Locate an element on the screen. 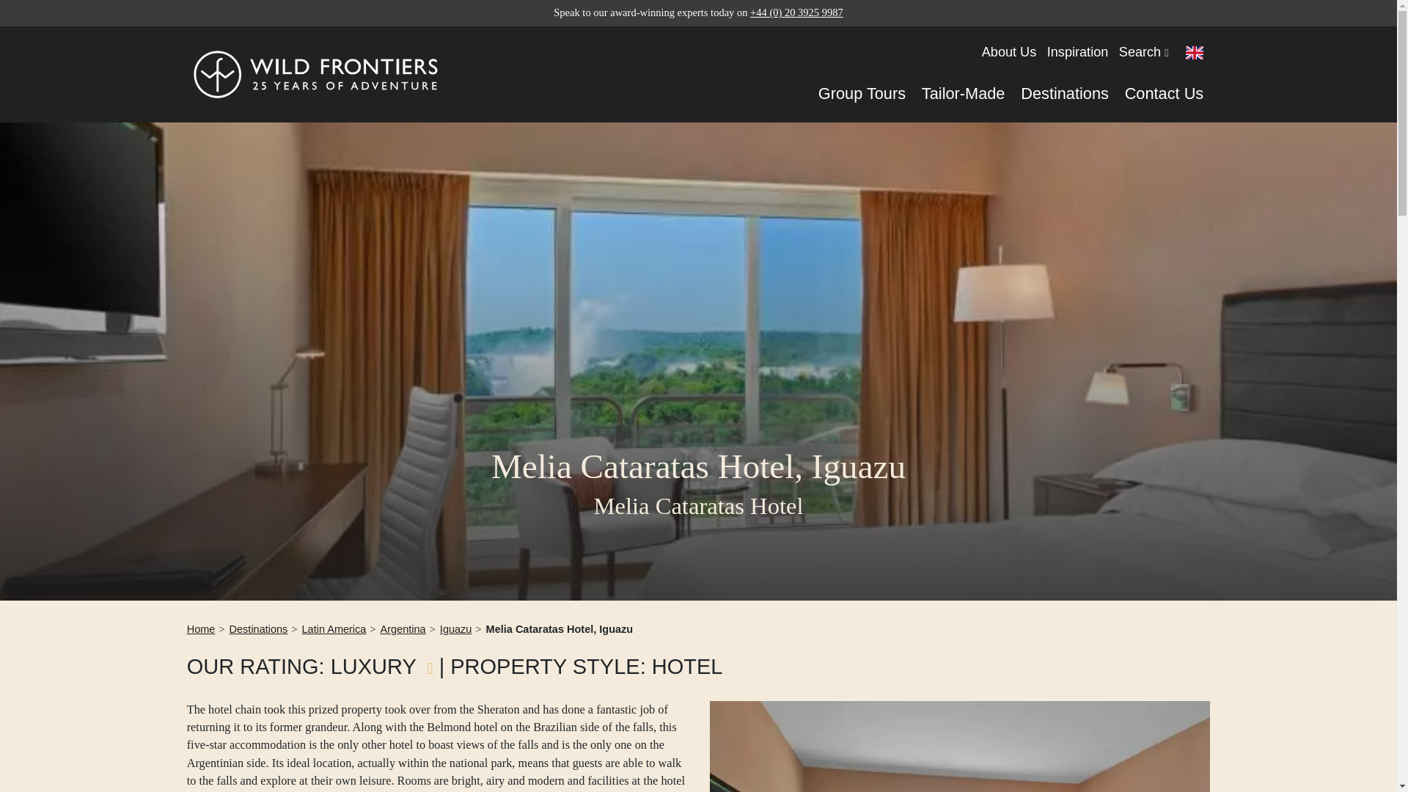  Iguazu is located at coordinates (455, 629).